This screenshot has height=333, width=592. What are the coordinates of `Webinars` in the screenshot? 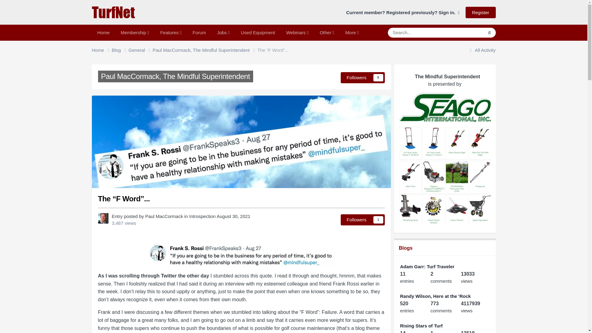 It's located at (297, 32).